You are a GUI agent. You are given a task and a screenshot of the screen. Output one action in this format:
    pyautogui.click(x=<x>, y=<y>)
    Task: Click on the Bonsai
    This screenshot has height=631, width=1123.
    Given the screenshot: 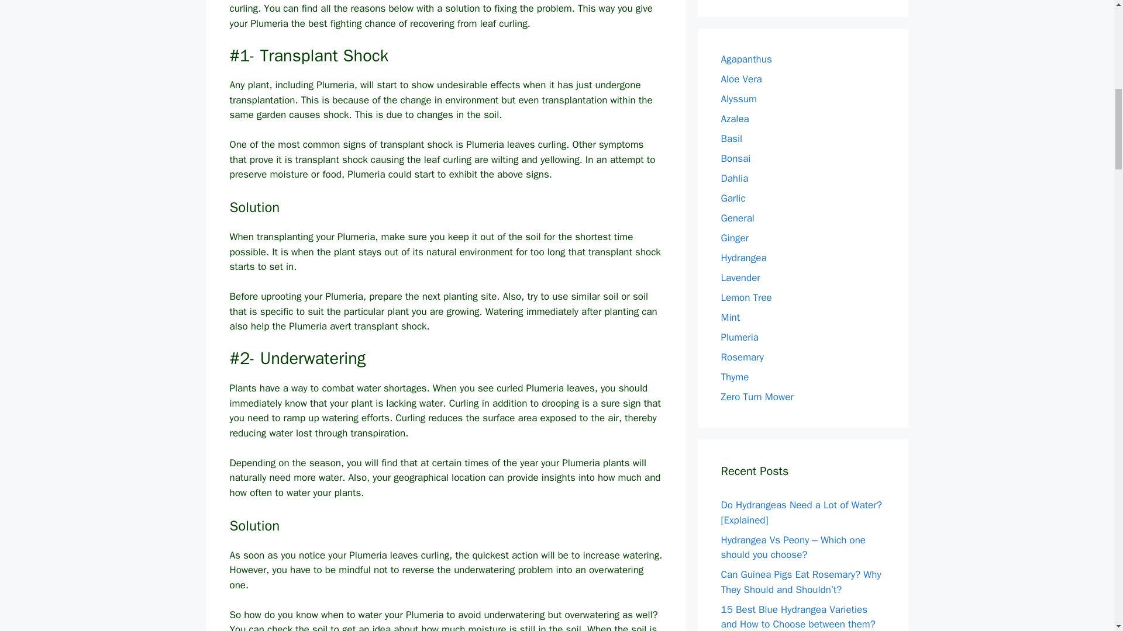 What is the action you would take?
    pyautogui.click(x=735, y=158)
    